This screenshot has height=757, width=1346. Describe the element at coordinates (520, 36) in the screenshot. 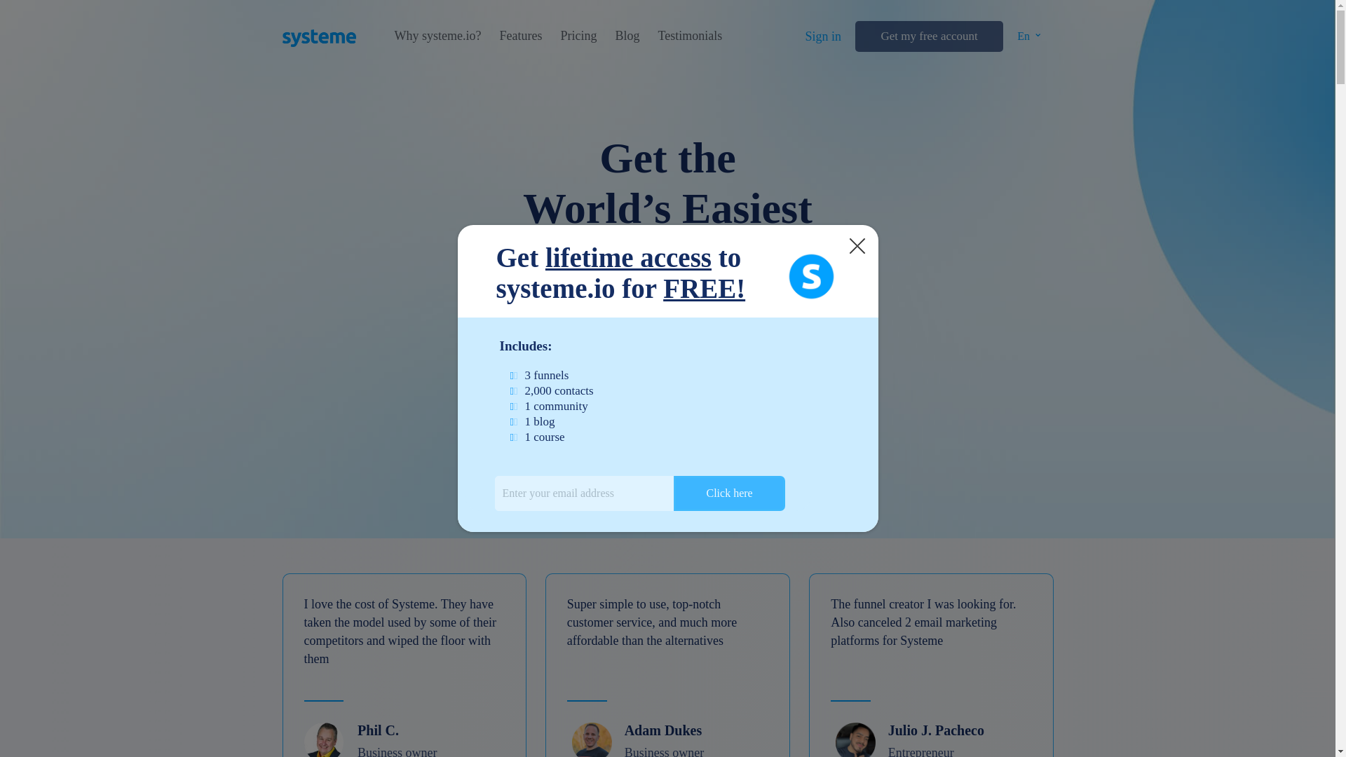

I see `Features` at that location.